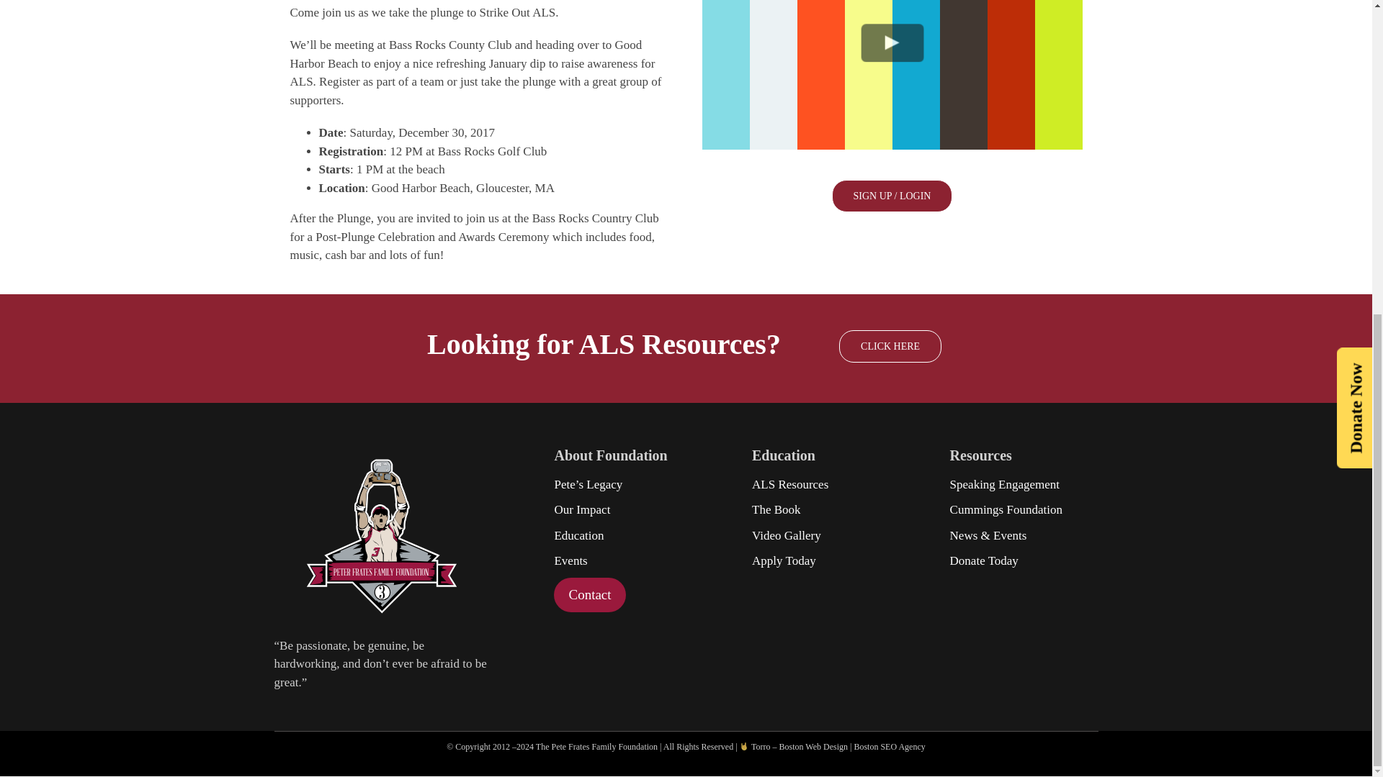  What do you see at coordinates (813, 747) in the screenshot?
I see `Boston Web Design` at bounding box center [813, 747].